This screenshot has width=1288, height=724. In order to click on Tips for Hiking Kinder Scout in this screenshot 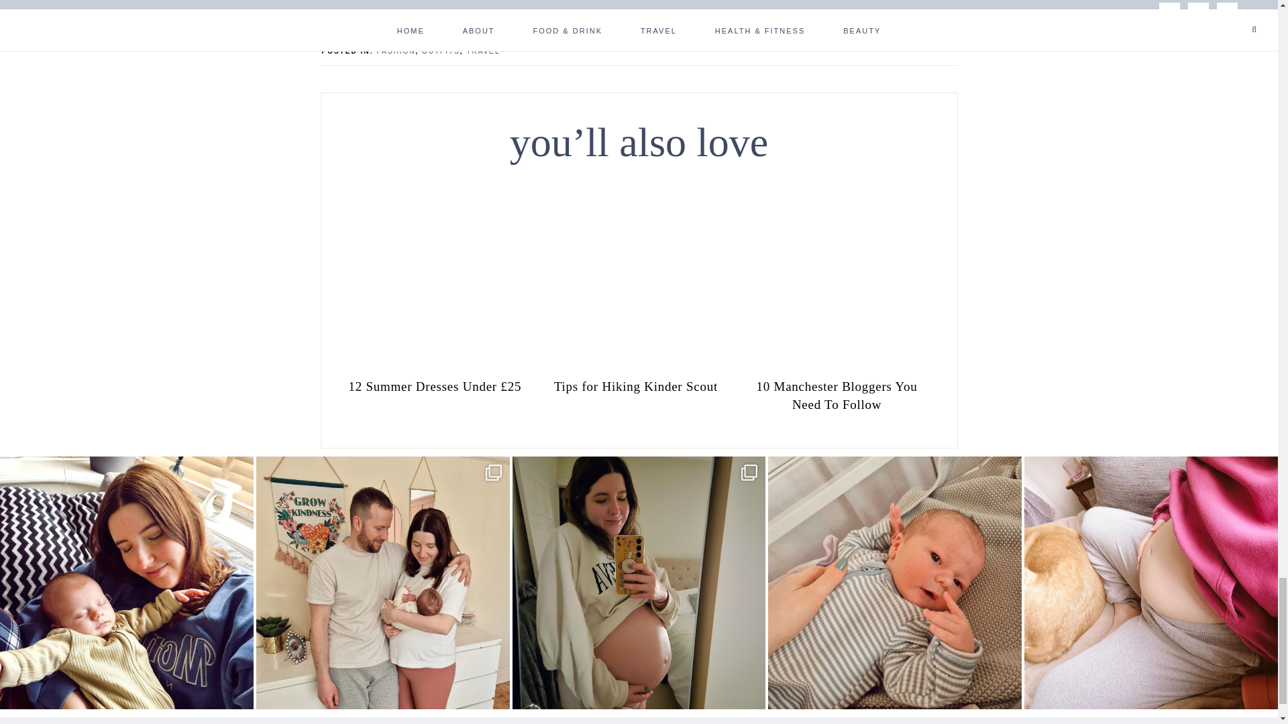, I will do `click(636, 385)`.